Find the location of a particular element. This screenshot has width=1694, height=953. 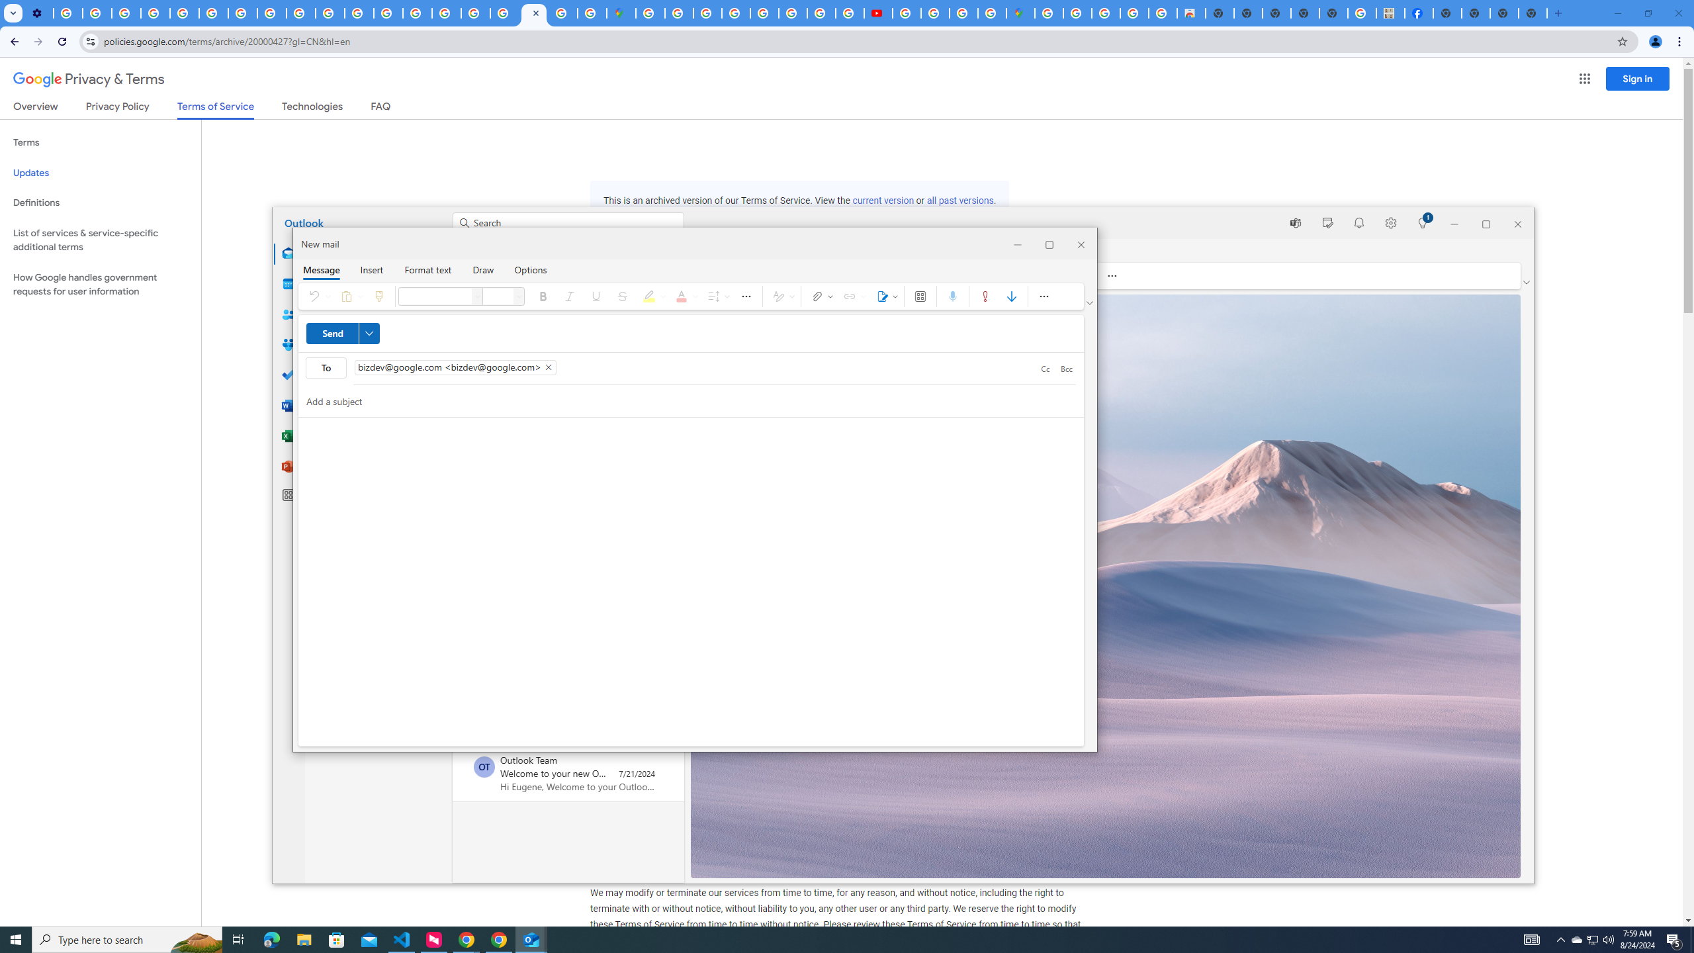

Dictate is located at coordinates (1532, 940).